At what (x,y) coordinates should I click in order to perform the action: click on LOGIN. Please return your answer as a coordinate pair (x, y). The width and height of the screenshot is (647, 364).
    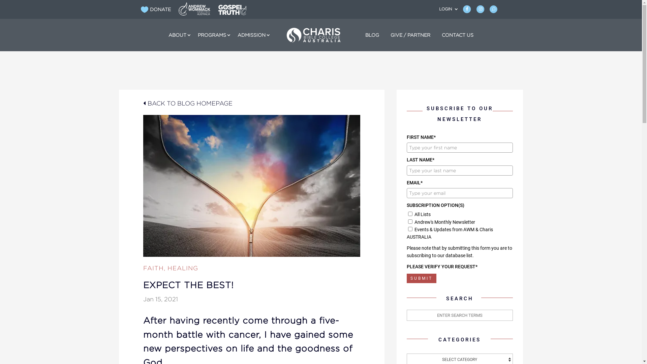
    Looking at the image, I should click on (449, 11).